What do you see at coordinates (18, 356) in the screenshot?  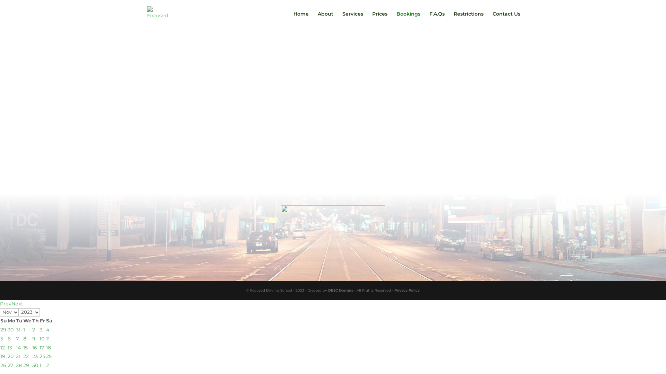 I see `21` at bounding box center [18, 356].